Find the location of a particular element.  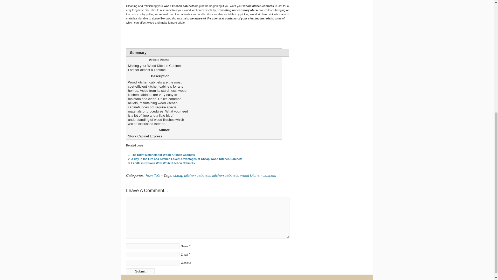

The Right Materials for Wood Kitchen Cabinets is located at coordinates (163, 155).